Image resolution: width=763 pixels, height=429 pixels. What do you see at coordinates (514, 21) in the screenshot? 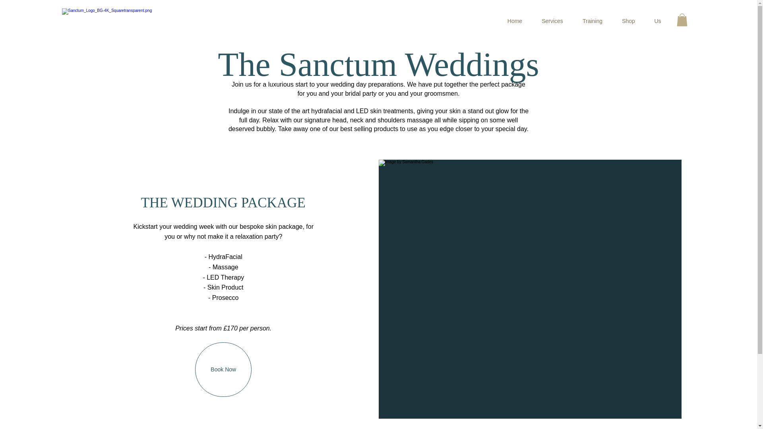
I see `Home` at bounding box center [514, 21].